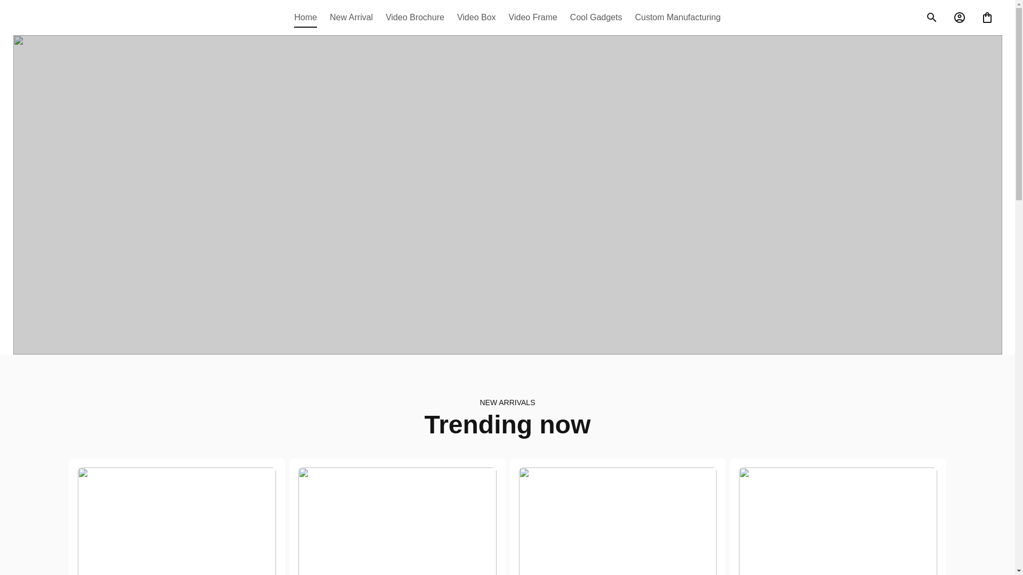 Image resolution: width=1023 pixels, height=575 pixels. Describe the element at coordinates (675, 17) in the screenshot. I see `Custom Manufacturing` at that location.